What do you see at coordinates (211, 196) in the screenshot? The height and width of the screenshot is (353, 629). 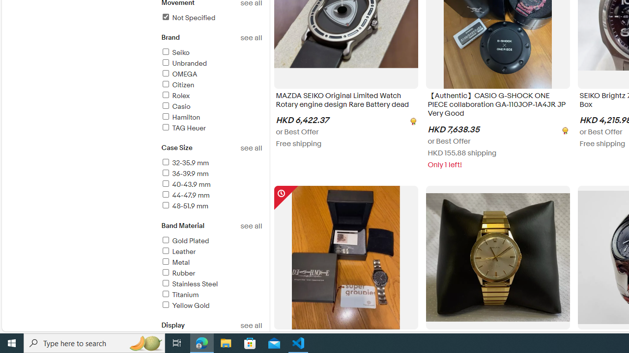 I see `44-47.9 mm` at bounding box center [211, 196].